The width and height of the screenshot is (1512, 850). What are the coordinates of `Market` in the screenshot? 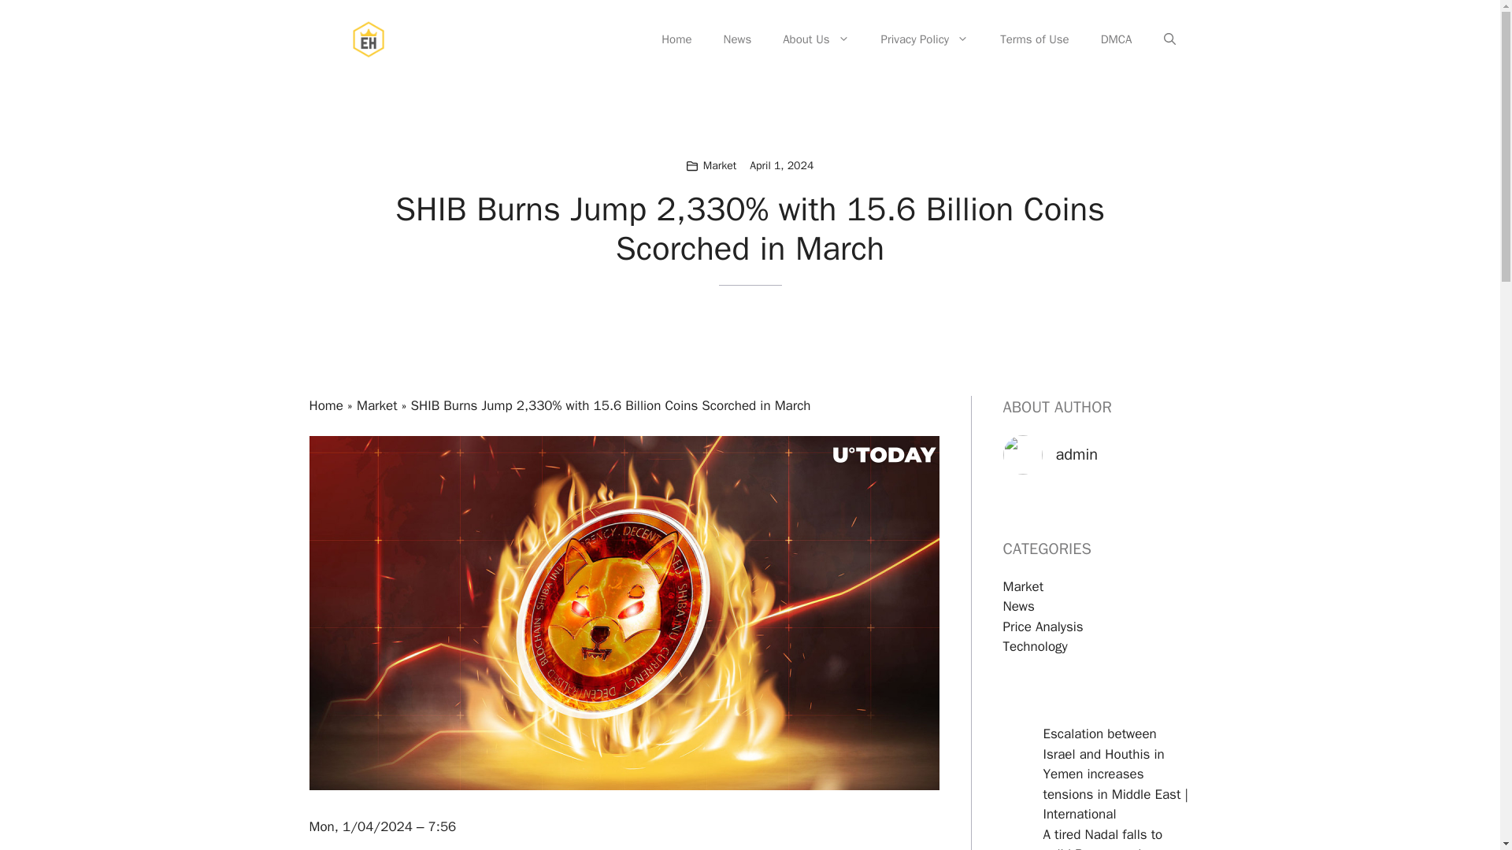 It's located at (720, 165).